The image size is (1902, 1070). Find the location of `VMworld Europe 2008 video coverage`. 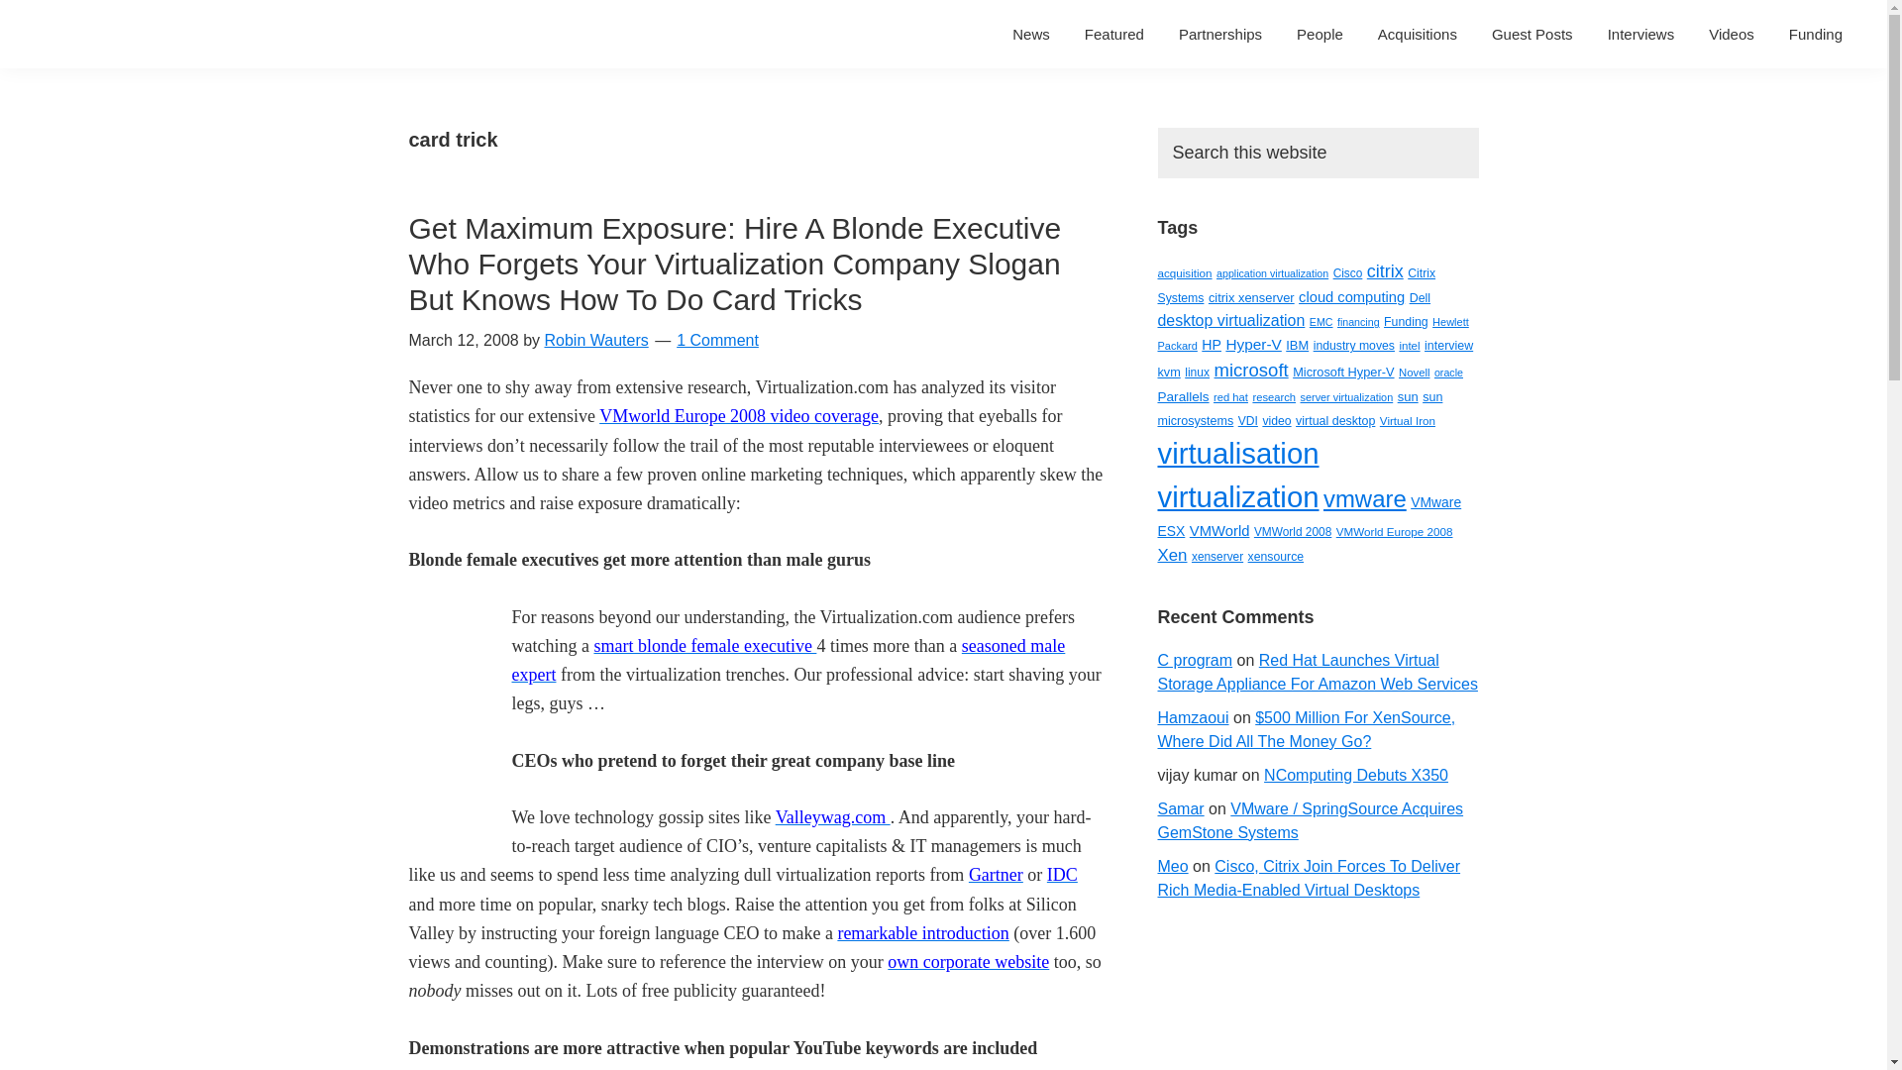

VMworld Europe 2008 video coverage is located at coordinates (739, 416).